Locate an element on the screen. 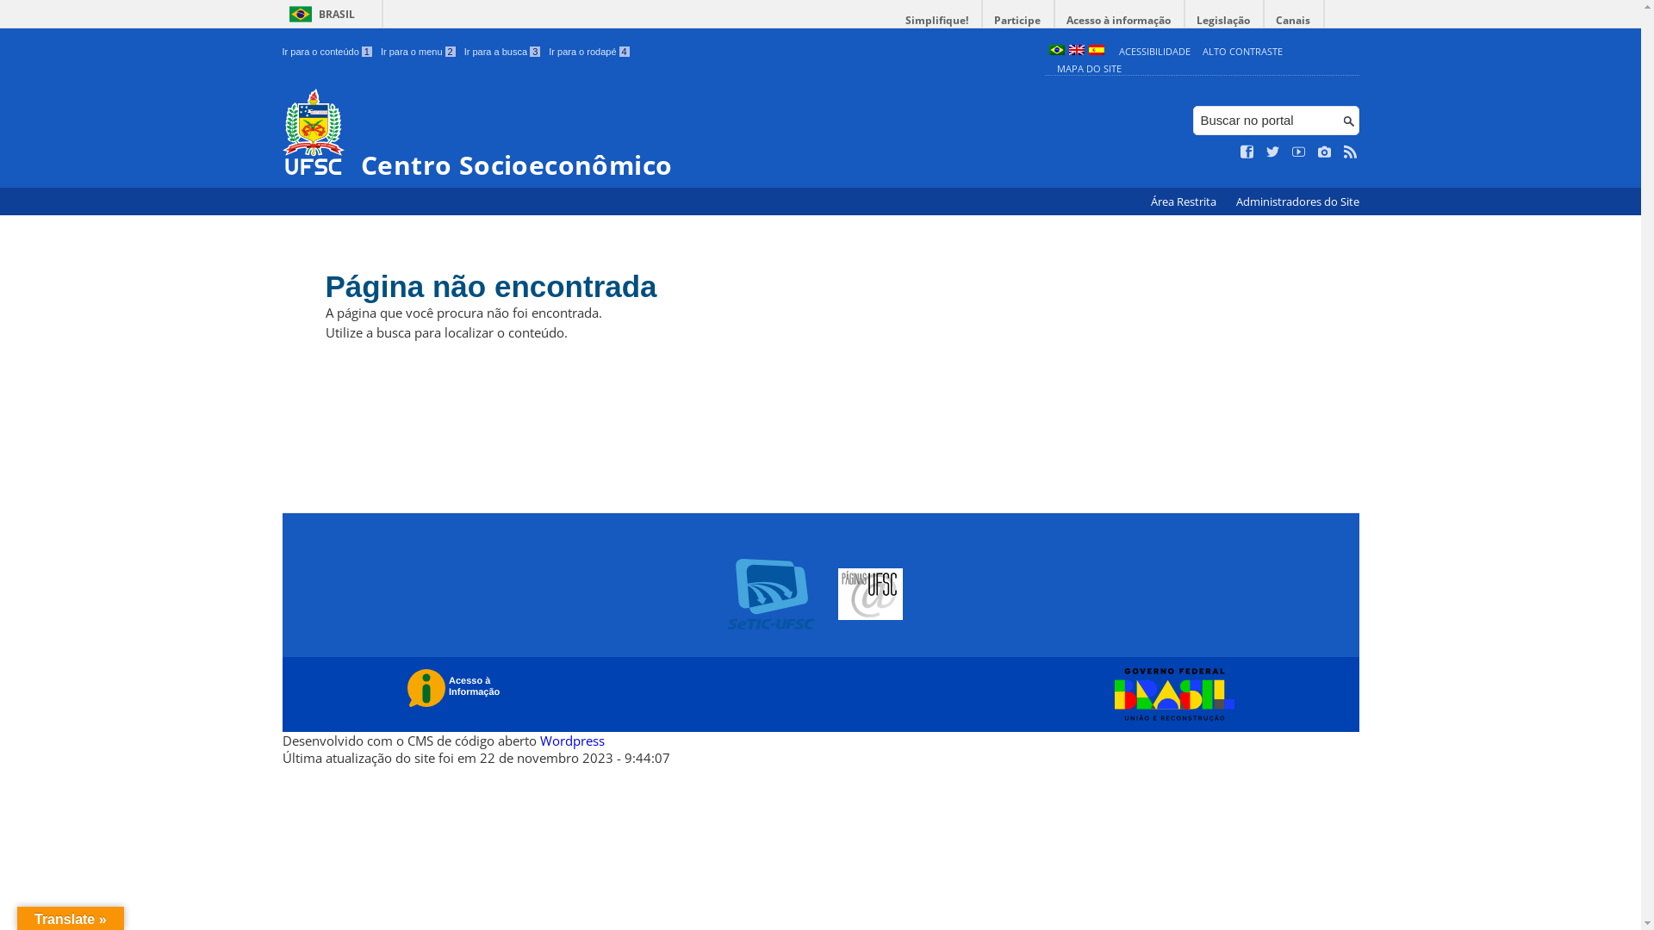 This screenshot has height=930, width=1654. Participe is located at coordinates (1017, 21).